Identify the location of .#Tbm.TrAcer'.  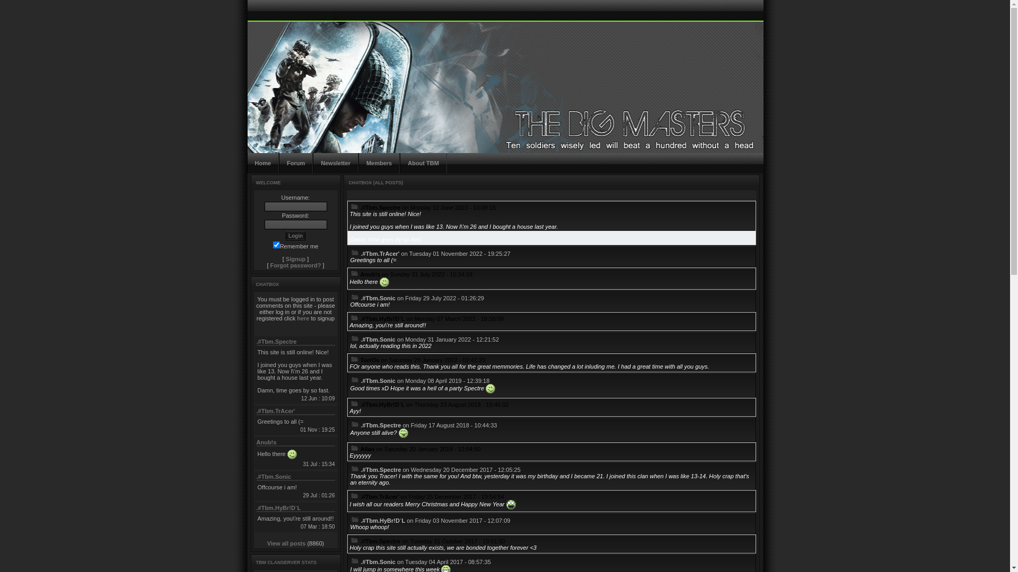
(276, 411).